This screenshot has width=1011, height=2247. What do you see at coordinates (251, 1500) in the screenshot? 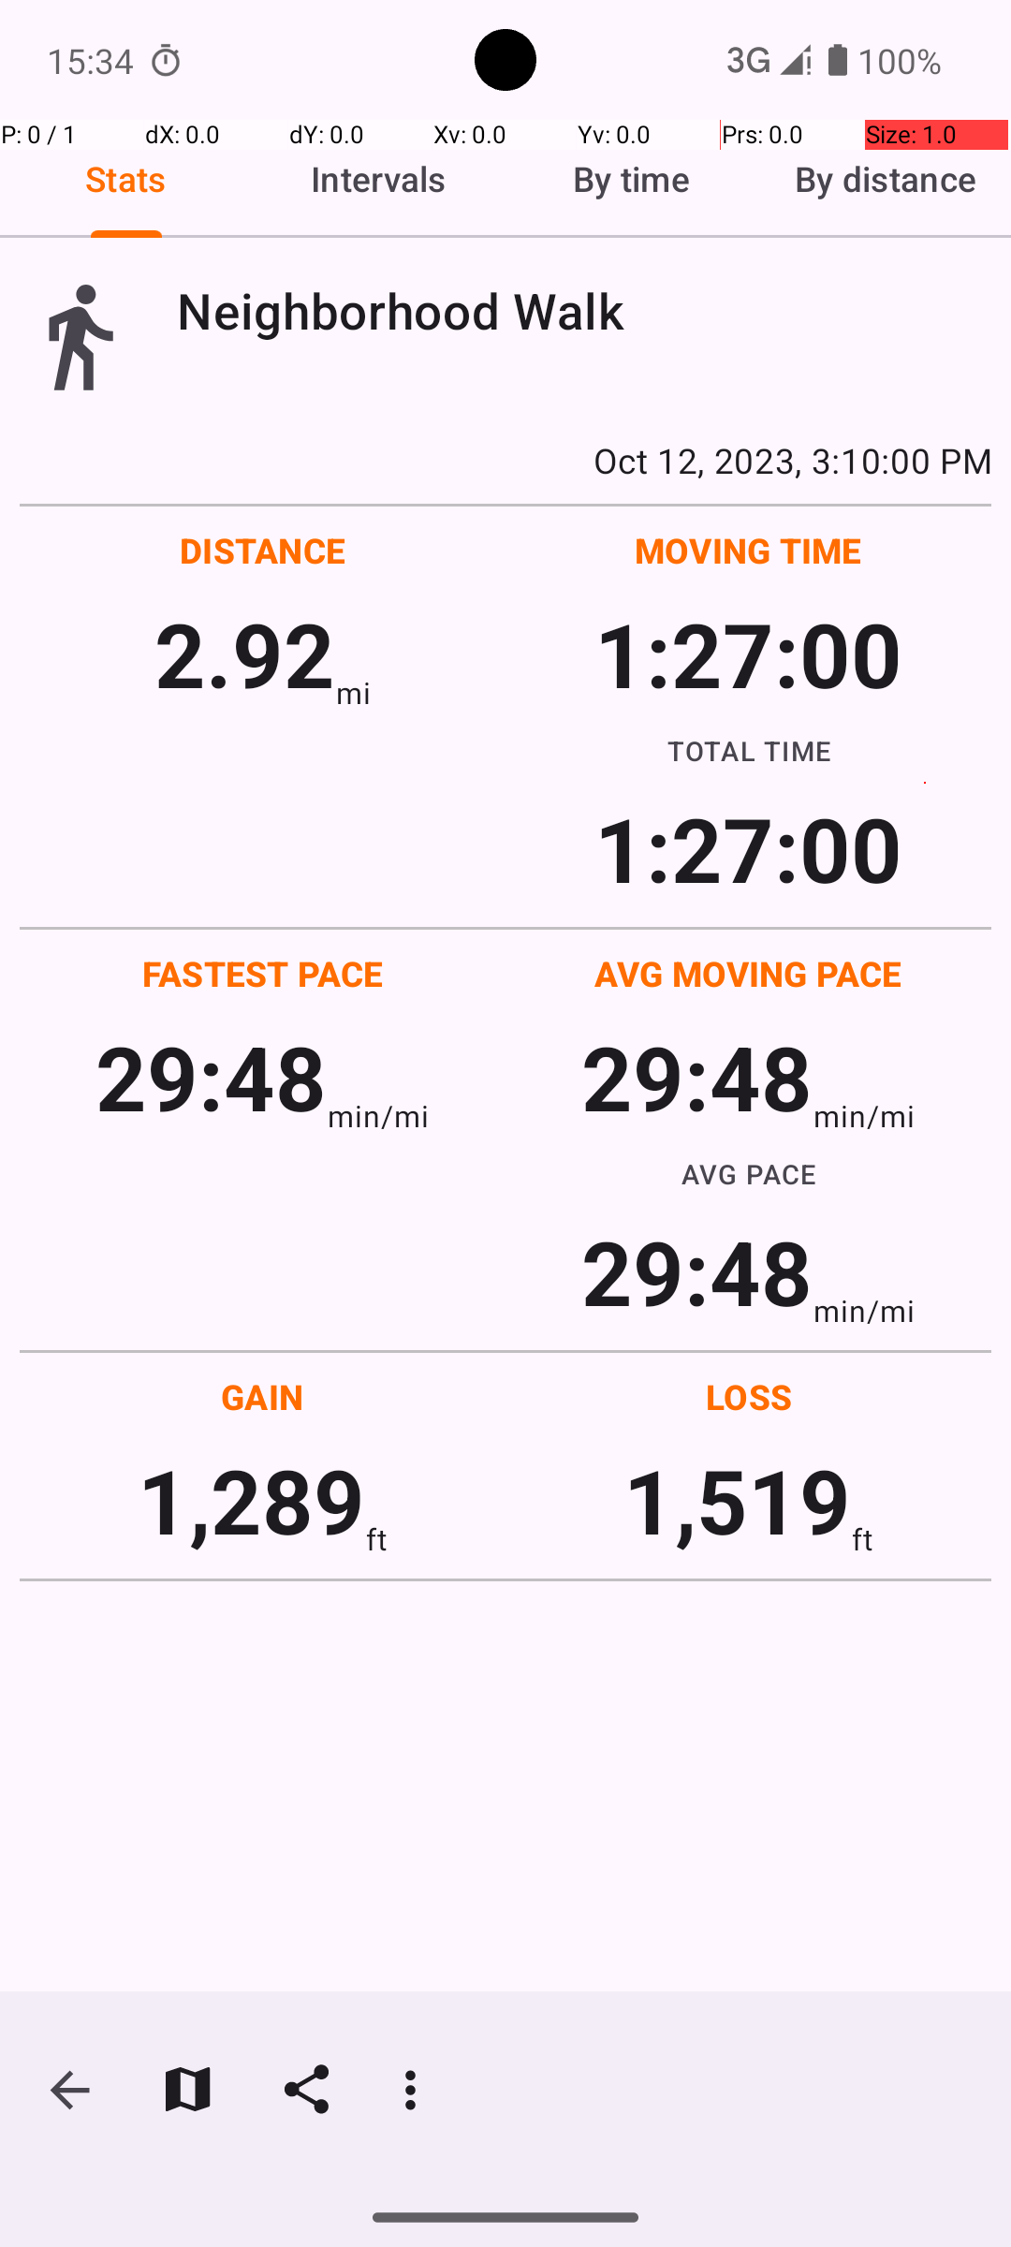
I see `1,289` at bounding box center [251, 1500].